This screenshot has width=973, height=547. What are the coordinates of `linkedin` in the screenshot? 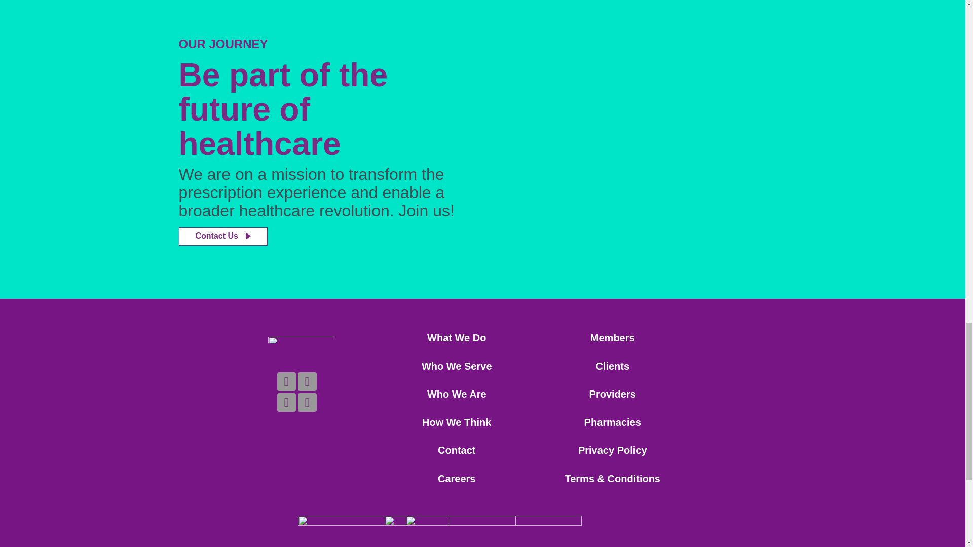 It's located at (286, 381).